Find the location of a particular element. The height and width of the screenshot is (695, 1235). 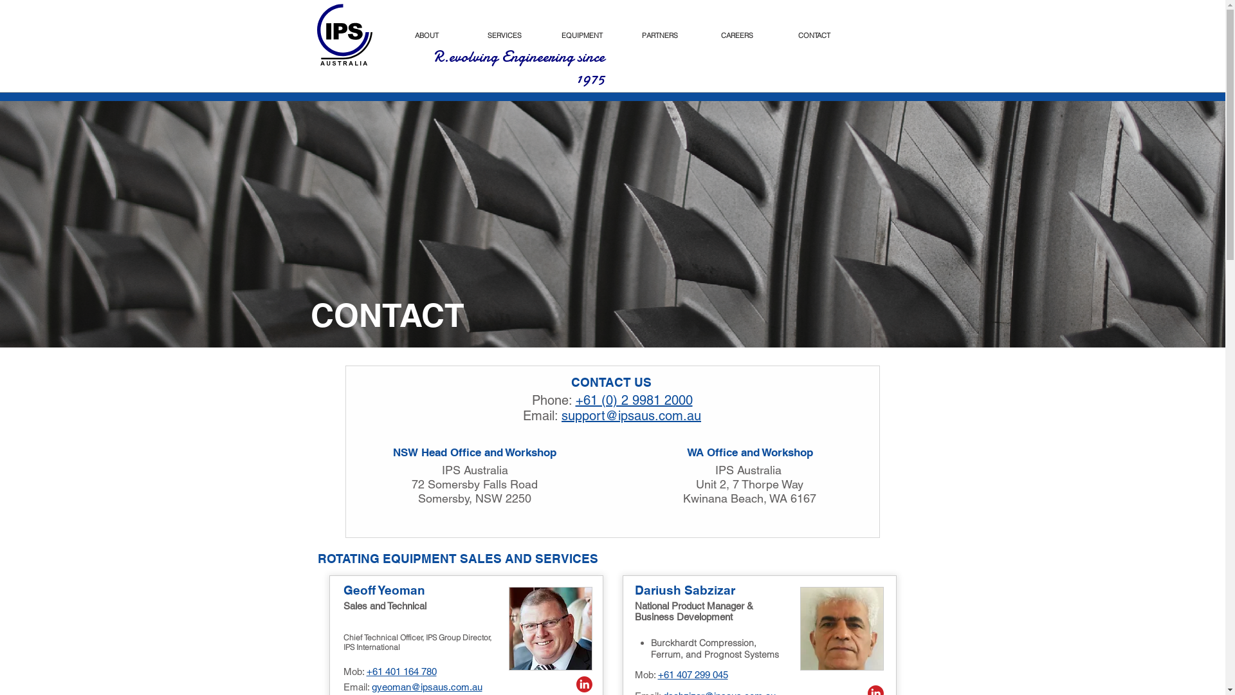

+61 407 299 045 is located at coordinates (692, 674).